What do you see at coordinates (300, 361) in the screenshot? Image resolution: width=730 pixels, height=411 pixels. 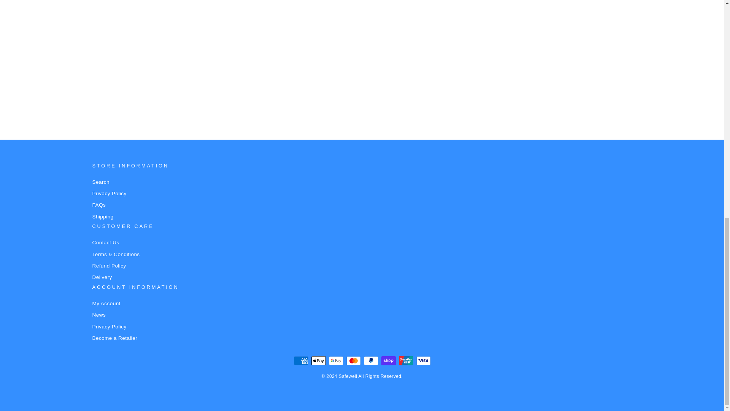 I see `American Express` at bounding box center [300, 361].